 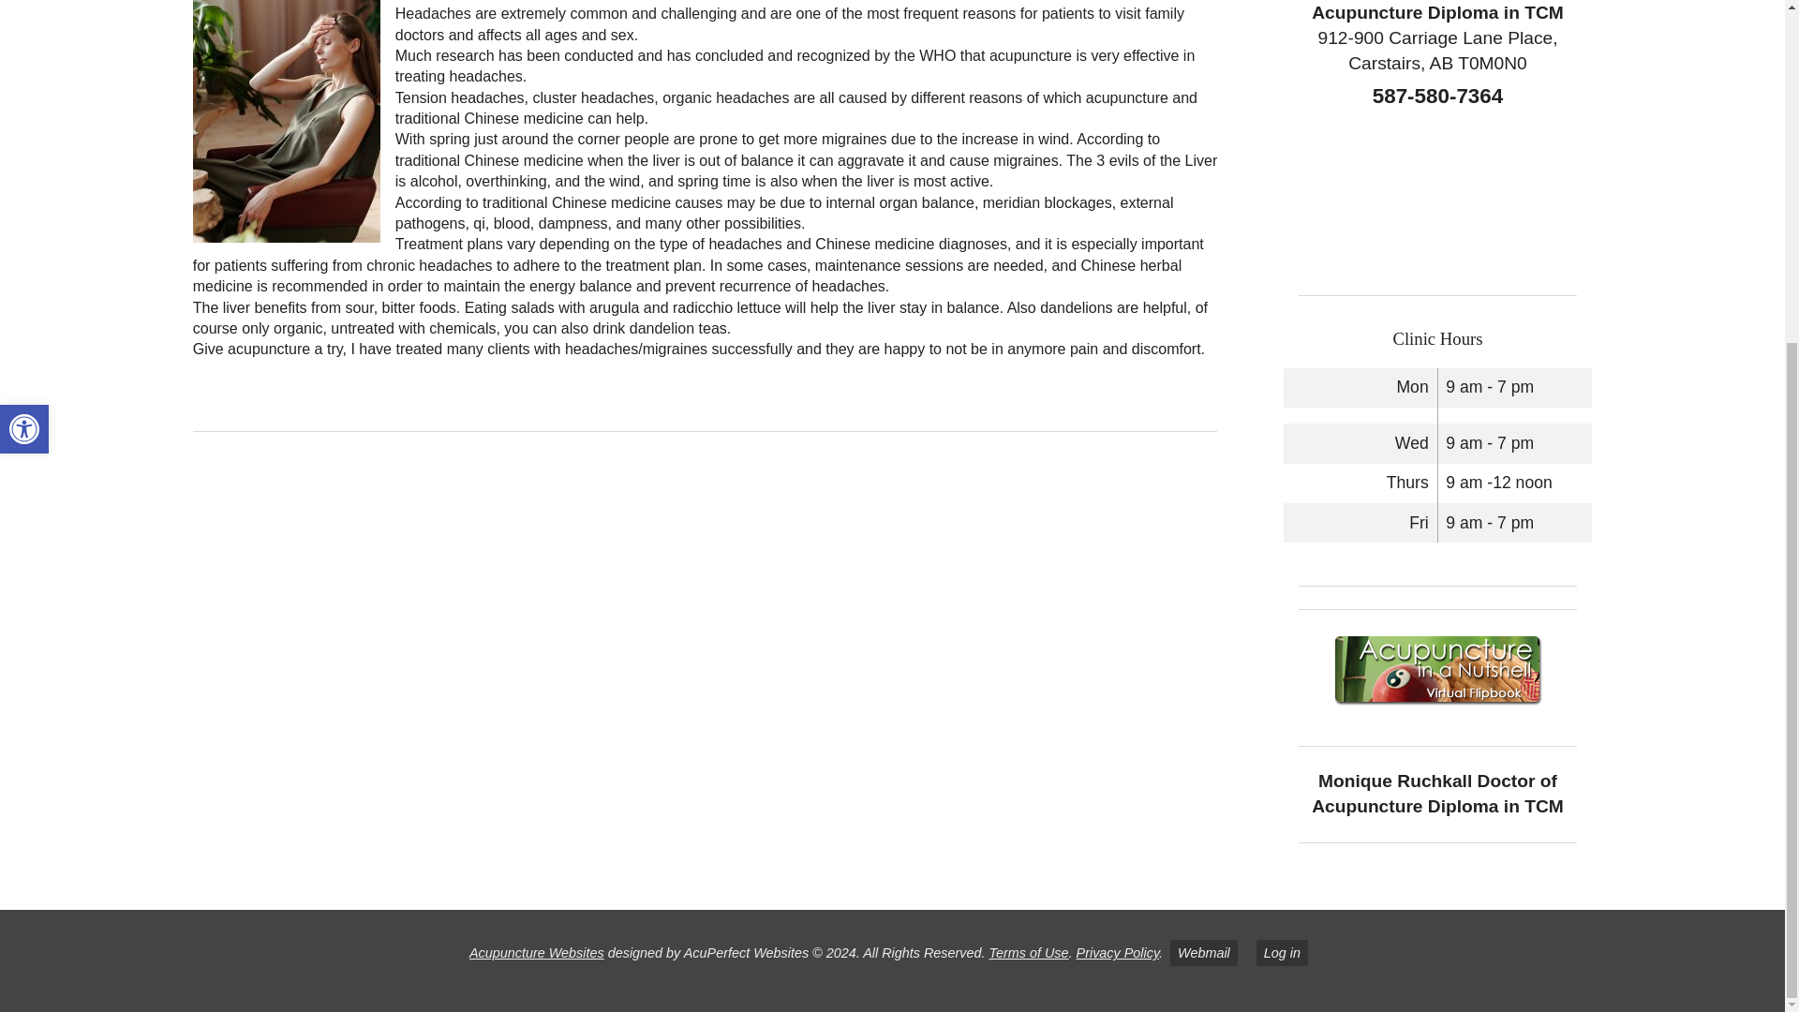 I want to click on Privacy Policy, so click(x=1118, y=952).